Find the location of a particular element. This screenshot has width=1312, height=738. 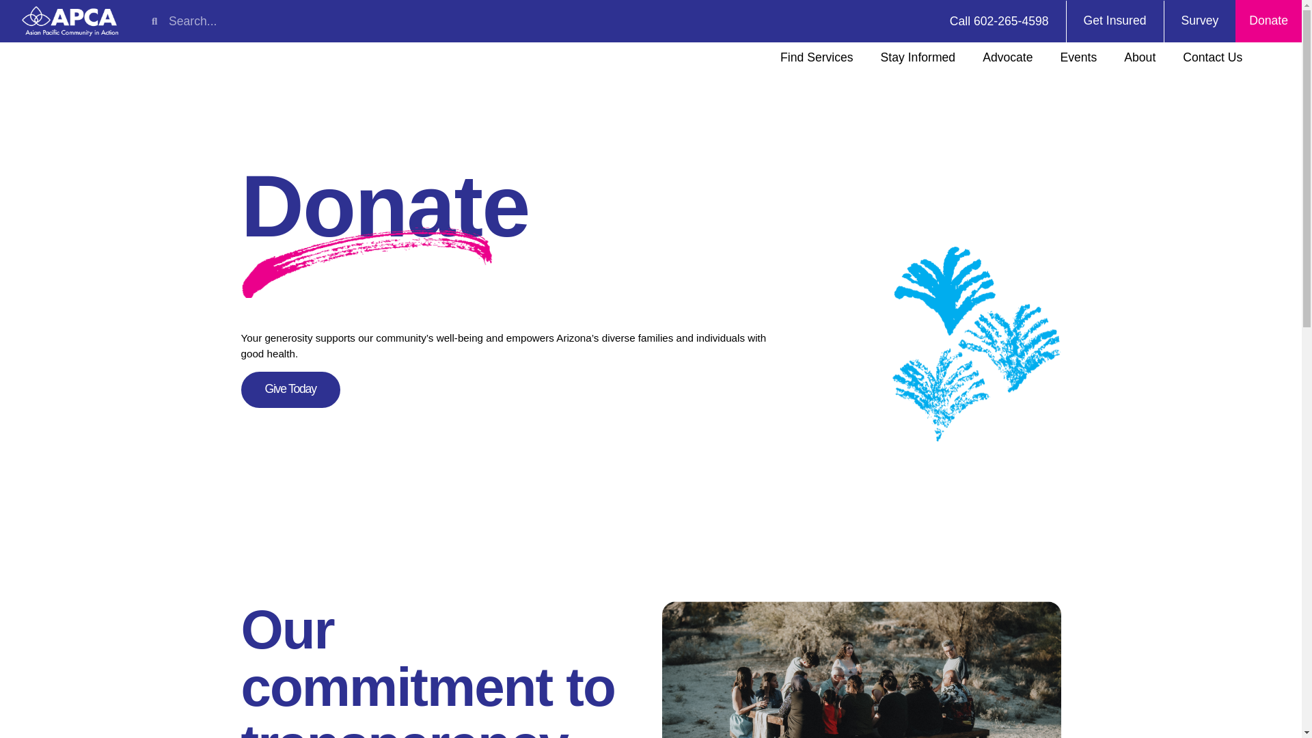

Advocate is located at coordinates (1007, 57).